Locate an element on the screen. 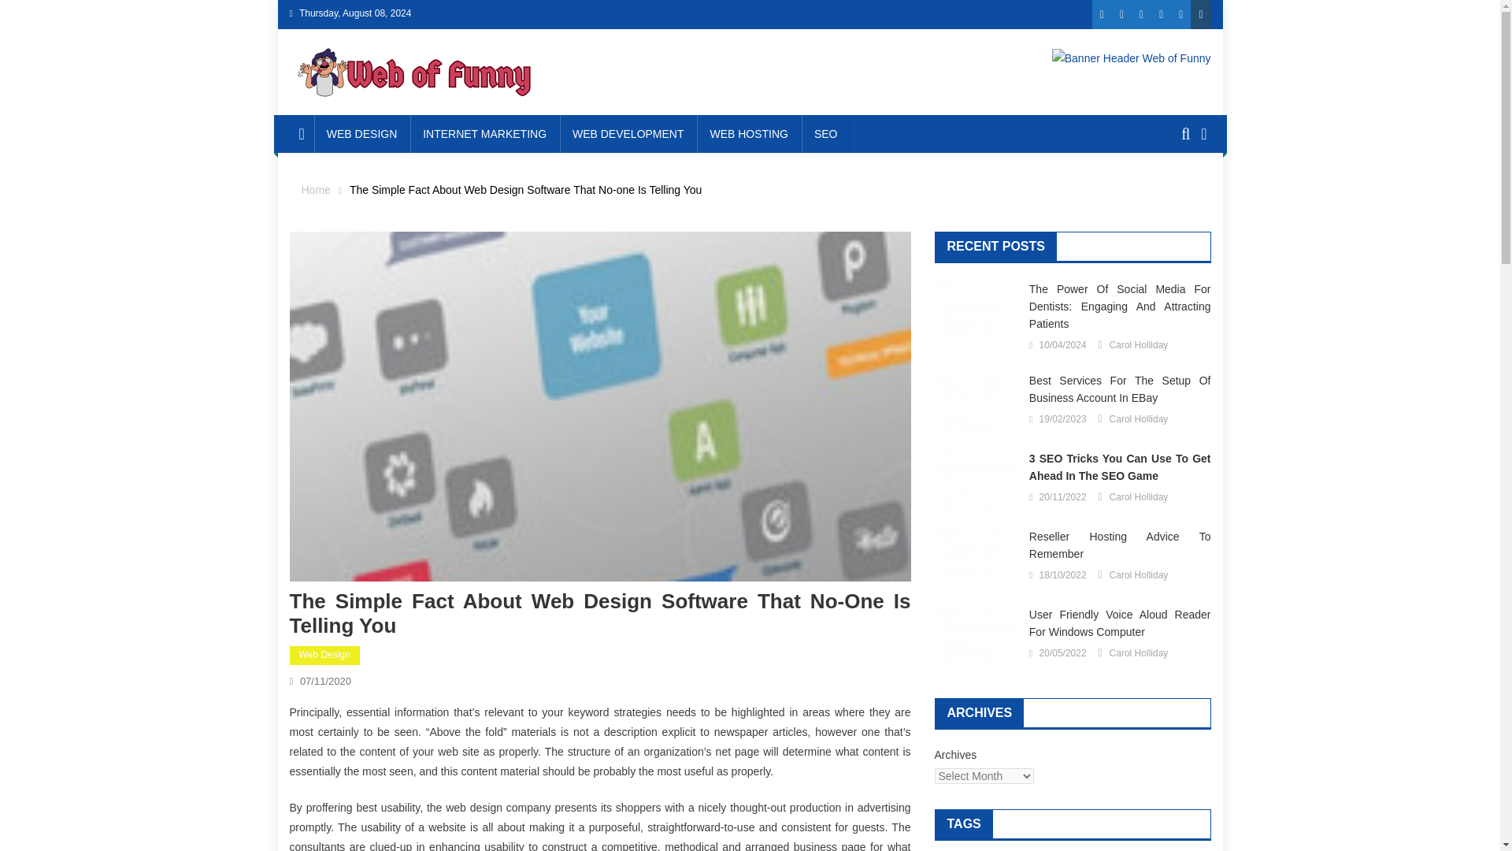  INTERNET MARKETING is located at coordinates (484, 134).